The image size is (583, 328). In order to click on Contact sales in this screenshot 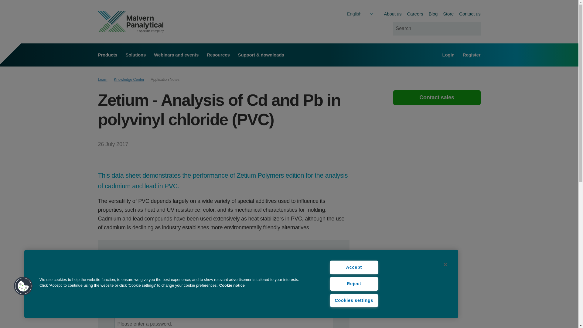, I will do `click(437, 98)`.